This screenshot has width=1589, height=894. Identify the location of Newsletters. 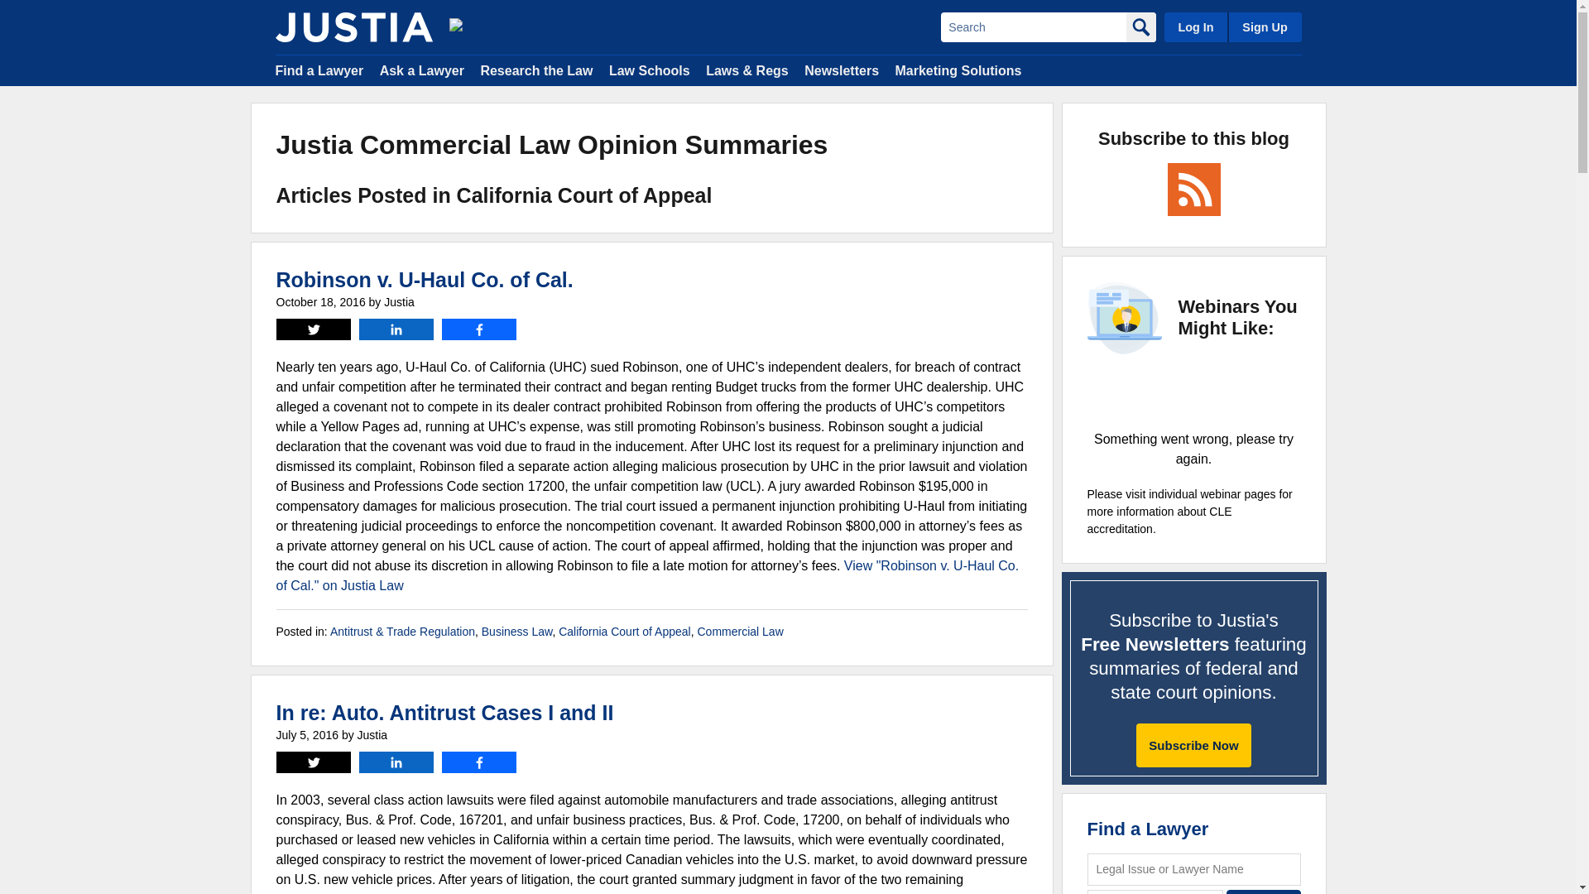
(841, 70).